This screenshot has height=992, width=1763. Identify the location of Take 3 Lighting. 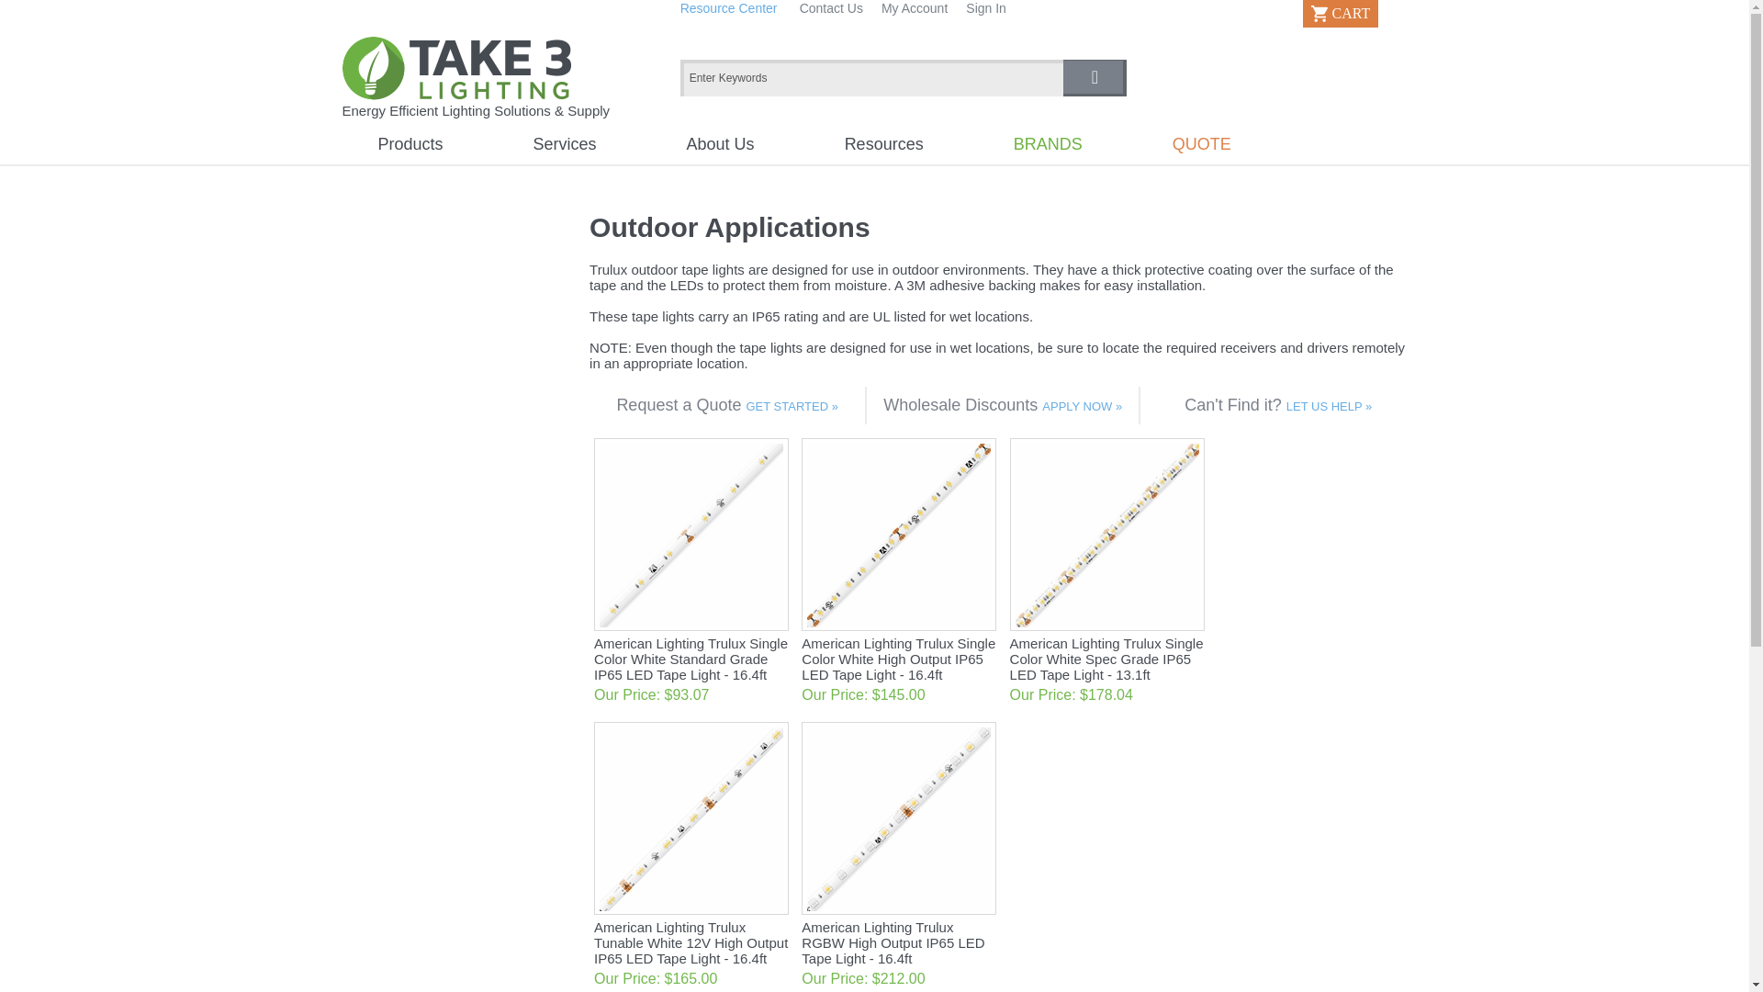
(455, 68).